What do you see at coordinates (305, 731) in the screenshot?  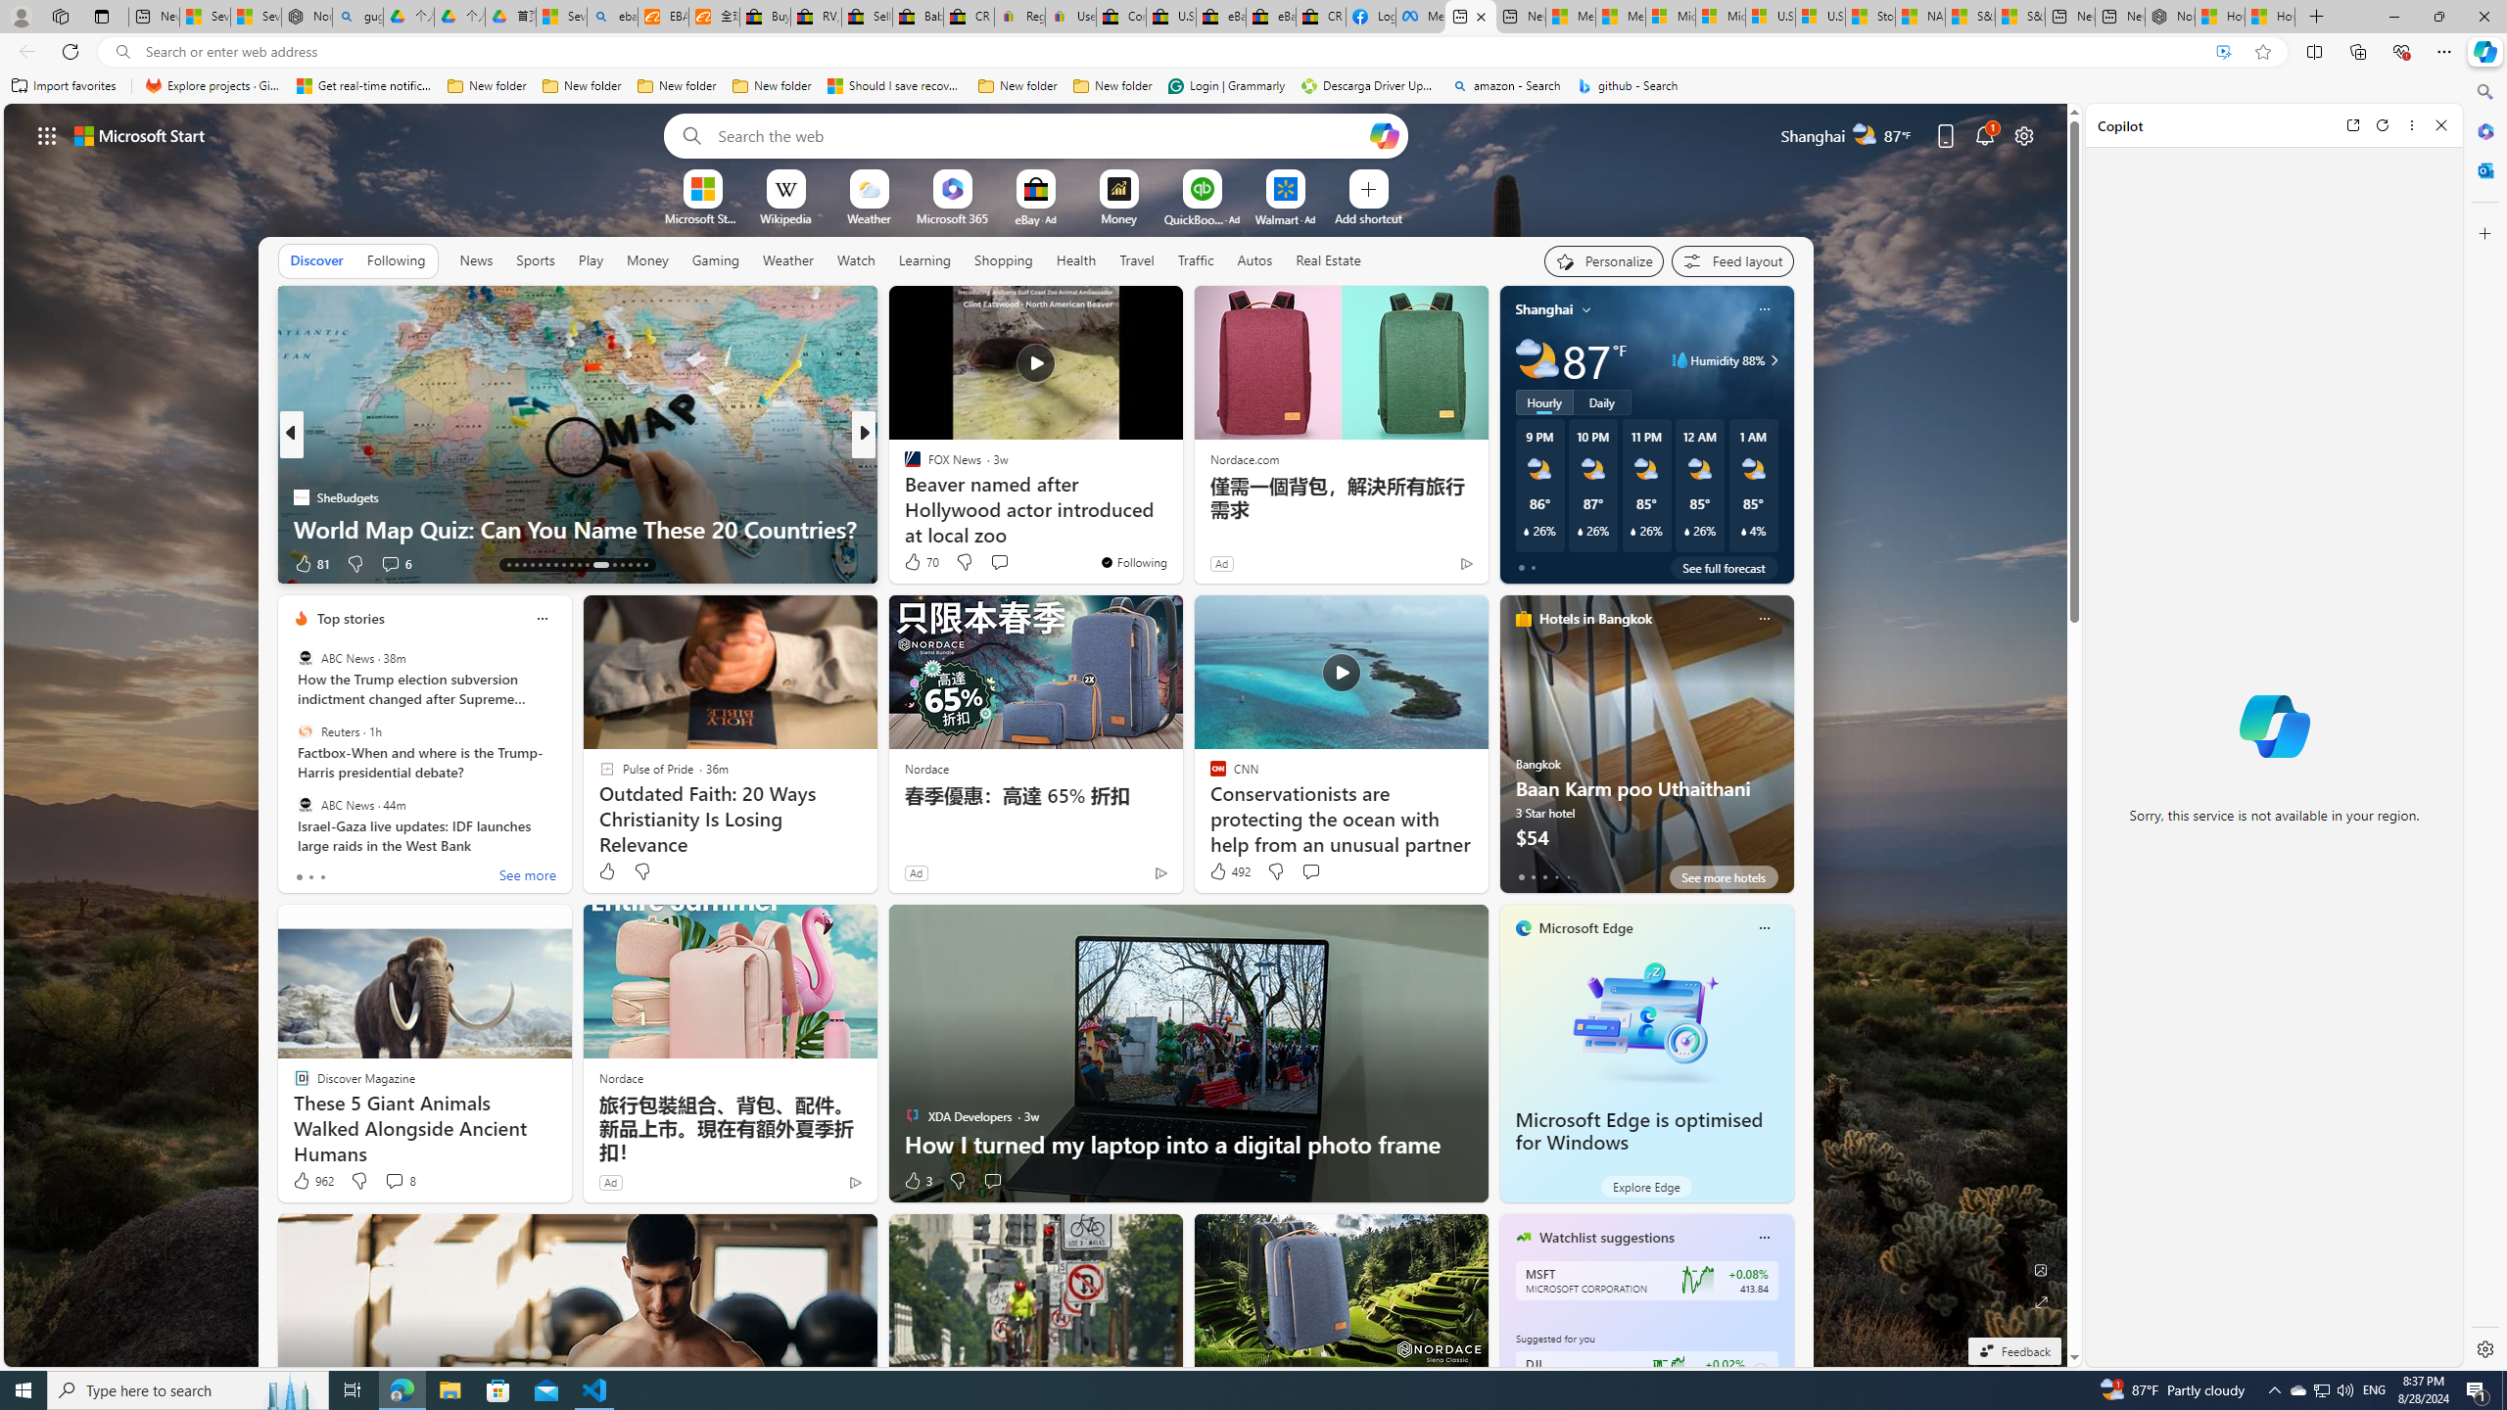 I see `Reuters` at bounding box center [305, 731].